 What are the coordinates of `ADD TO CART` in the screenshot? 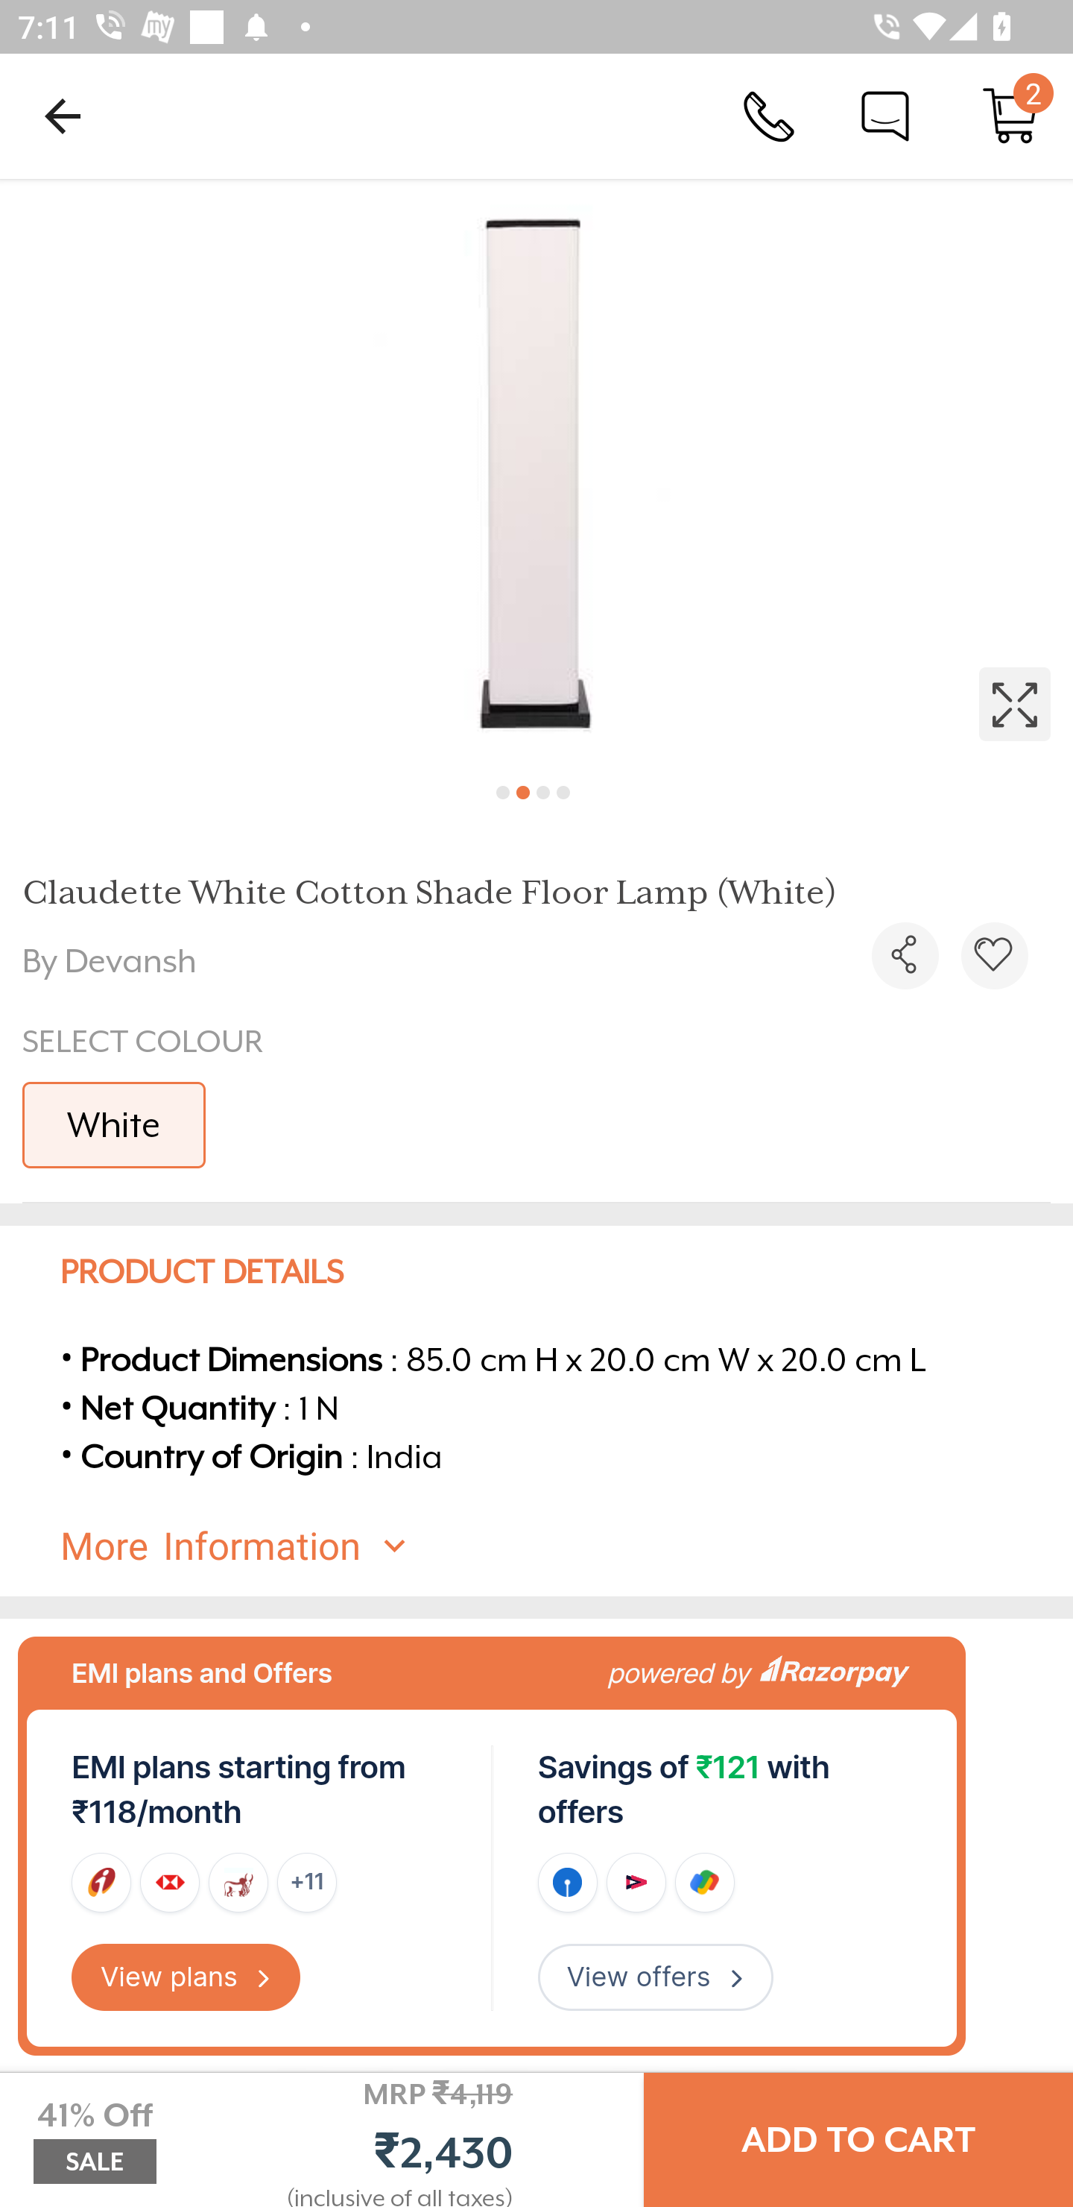 It's located at (858, 2140).